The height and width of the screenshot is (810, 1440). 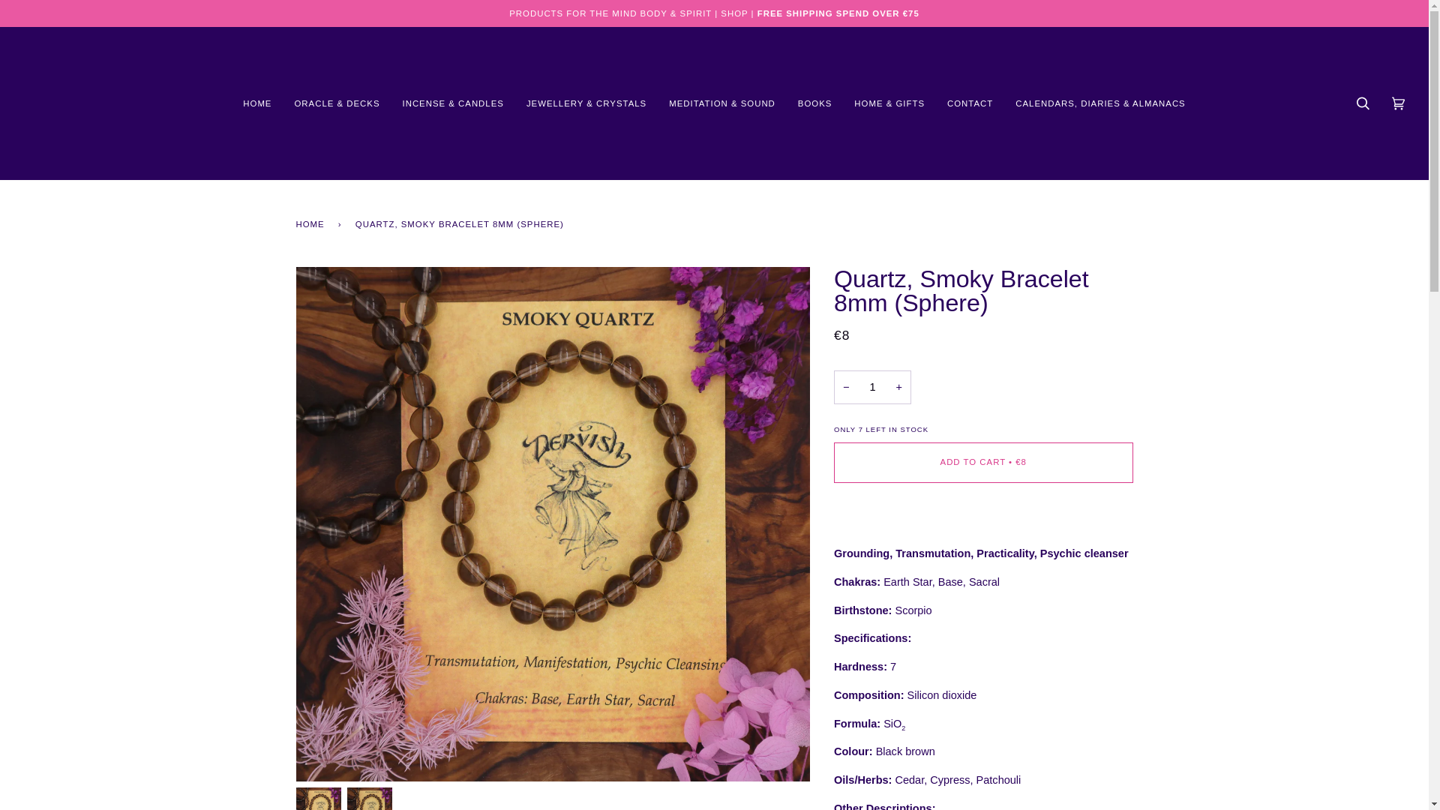 What do you see at coordinates (312, 223) in the screenshot?
I see `Back to the frontpage` at bounding box center [312, 223].